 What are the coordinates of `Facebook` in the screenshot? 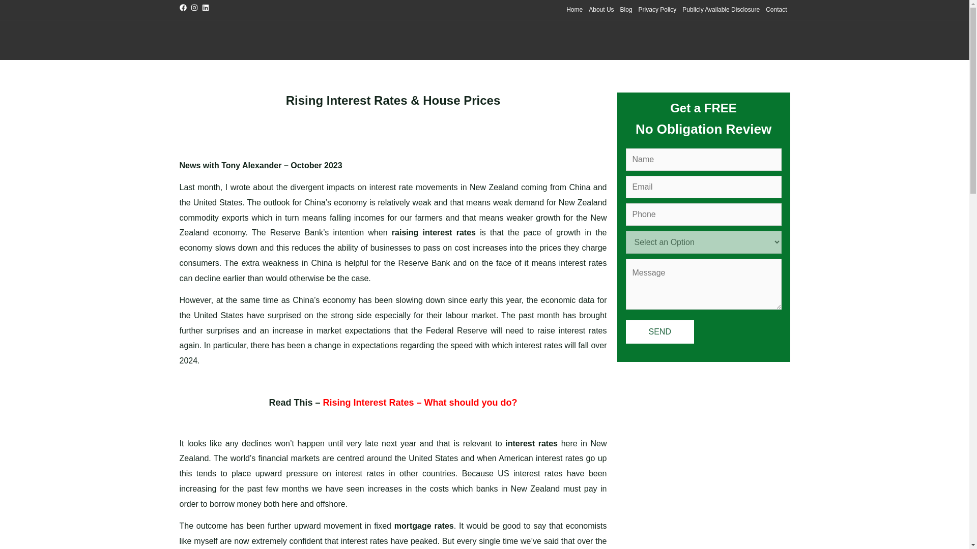 It's located at (184, 9).